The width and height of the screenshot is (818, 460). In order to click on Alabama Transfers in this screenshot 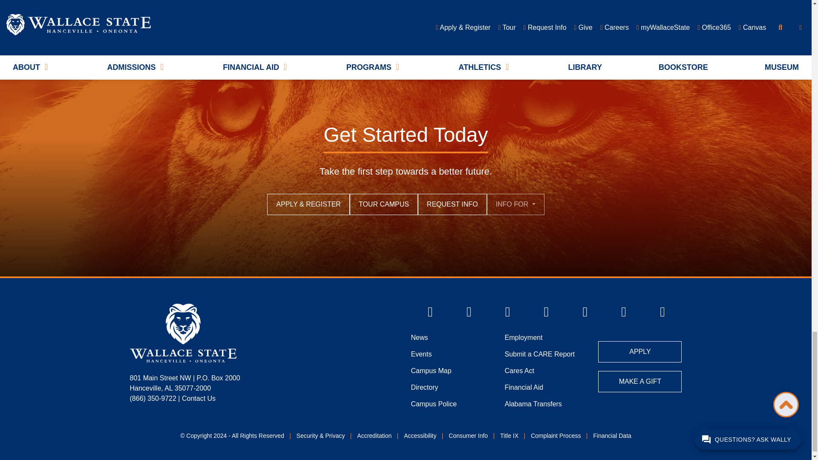, I will do `click(533, 405)`.